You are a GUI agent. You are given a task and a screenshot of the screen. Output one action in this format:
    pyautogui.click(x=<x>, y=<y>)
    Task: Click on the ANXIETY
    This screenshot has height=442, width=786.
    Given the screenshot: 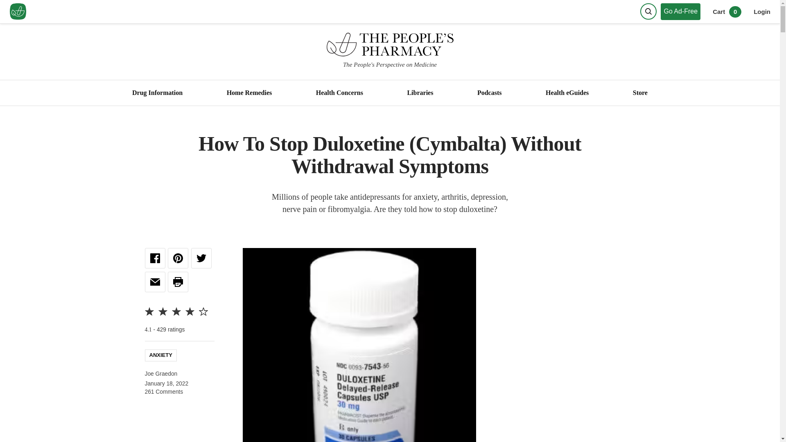 What is the action you would take?
    pyautogui.click(x=160, y=355)
    